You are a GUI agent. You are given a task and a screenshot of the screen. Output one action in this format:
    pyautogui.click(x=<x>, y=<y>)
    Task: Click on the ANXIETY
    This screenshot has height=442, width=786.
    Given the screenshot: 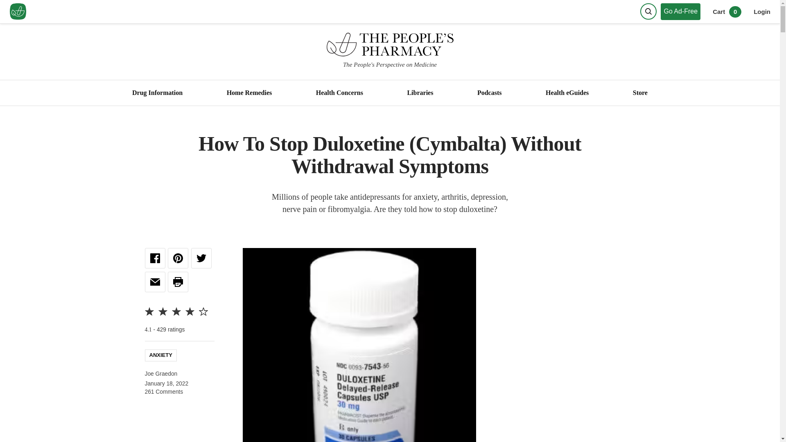 What is the action you would take?
    pyautogui.click(x=160, y=355)
    